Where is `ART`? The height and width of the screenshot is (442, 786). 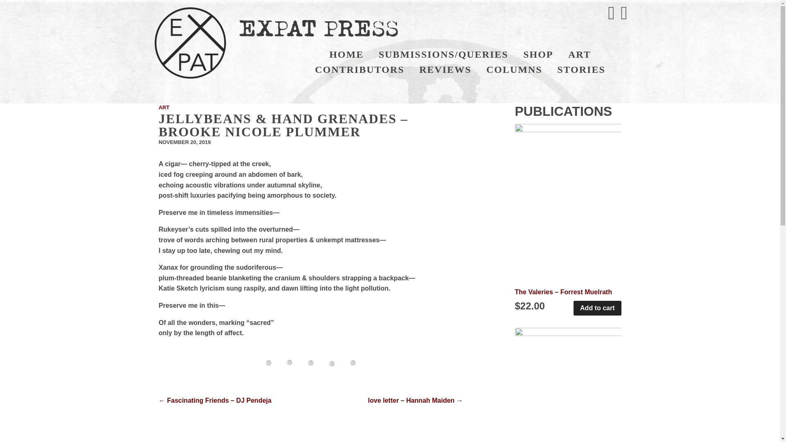 ART is located at coordinates (164, 107).